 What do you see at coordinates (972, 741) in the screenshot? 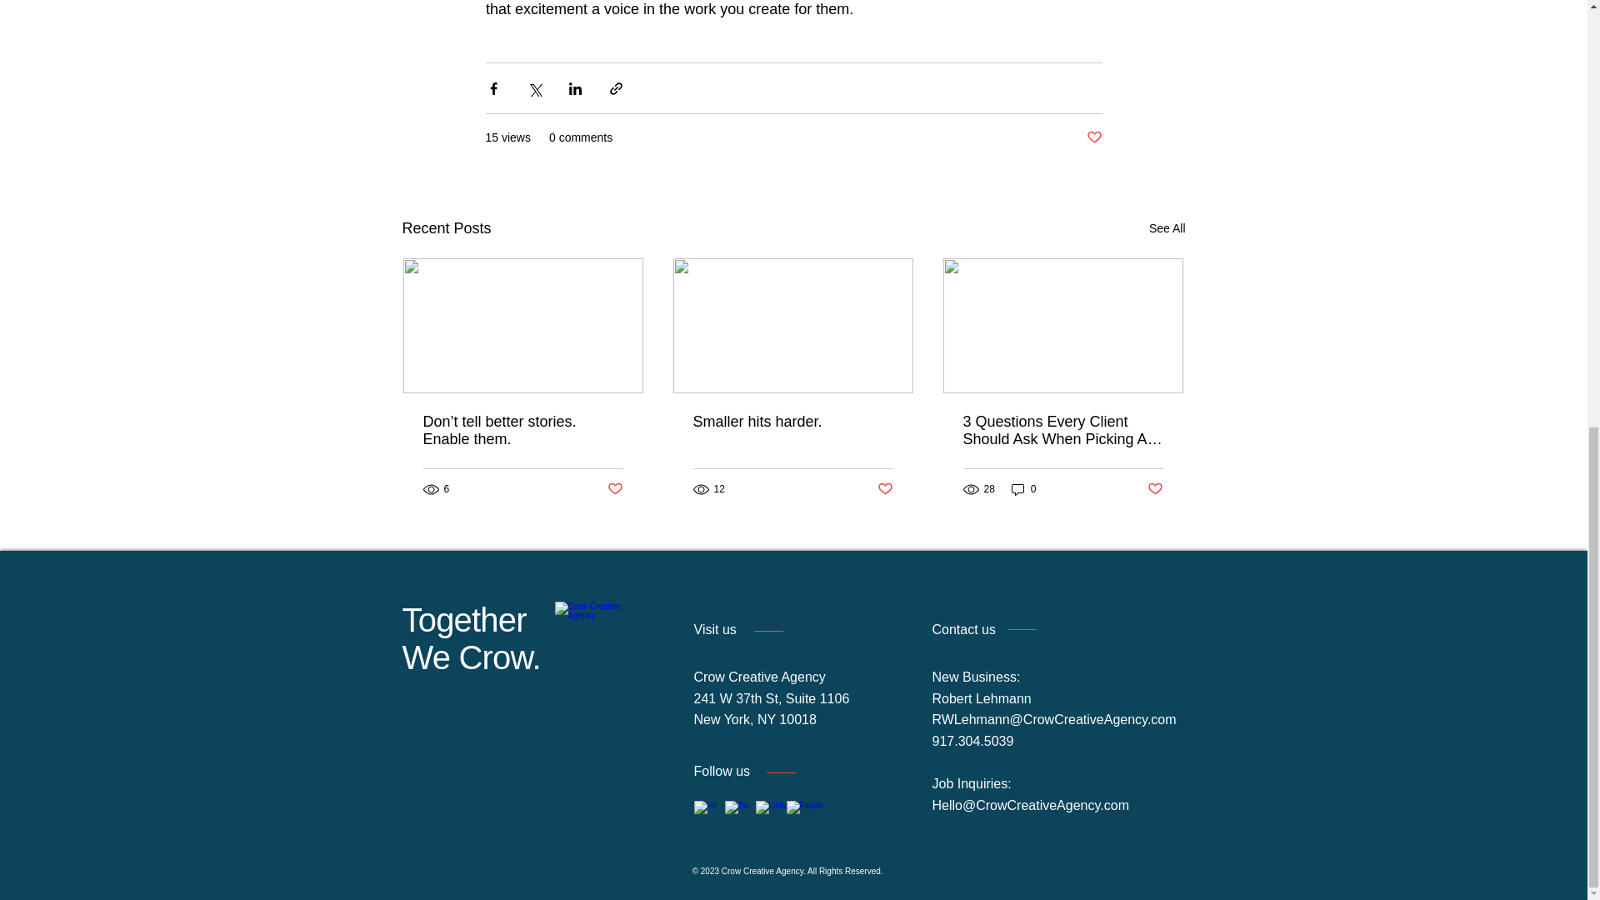
I see `917.304.5039` at bounding box center [972, 741].